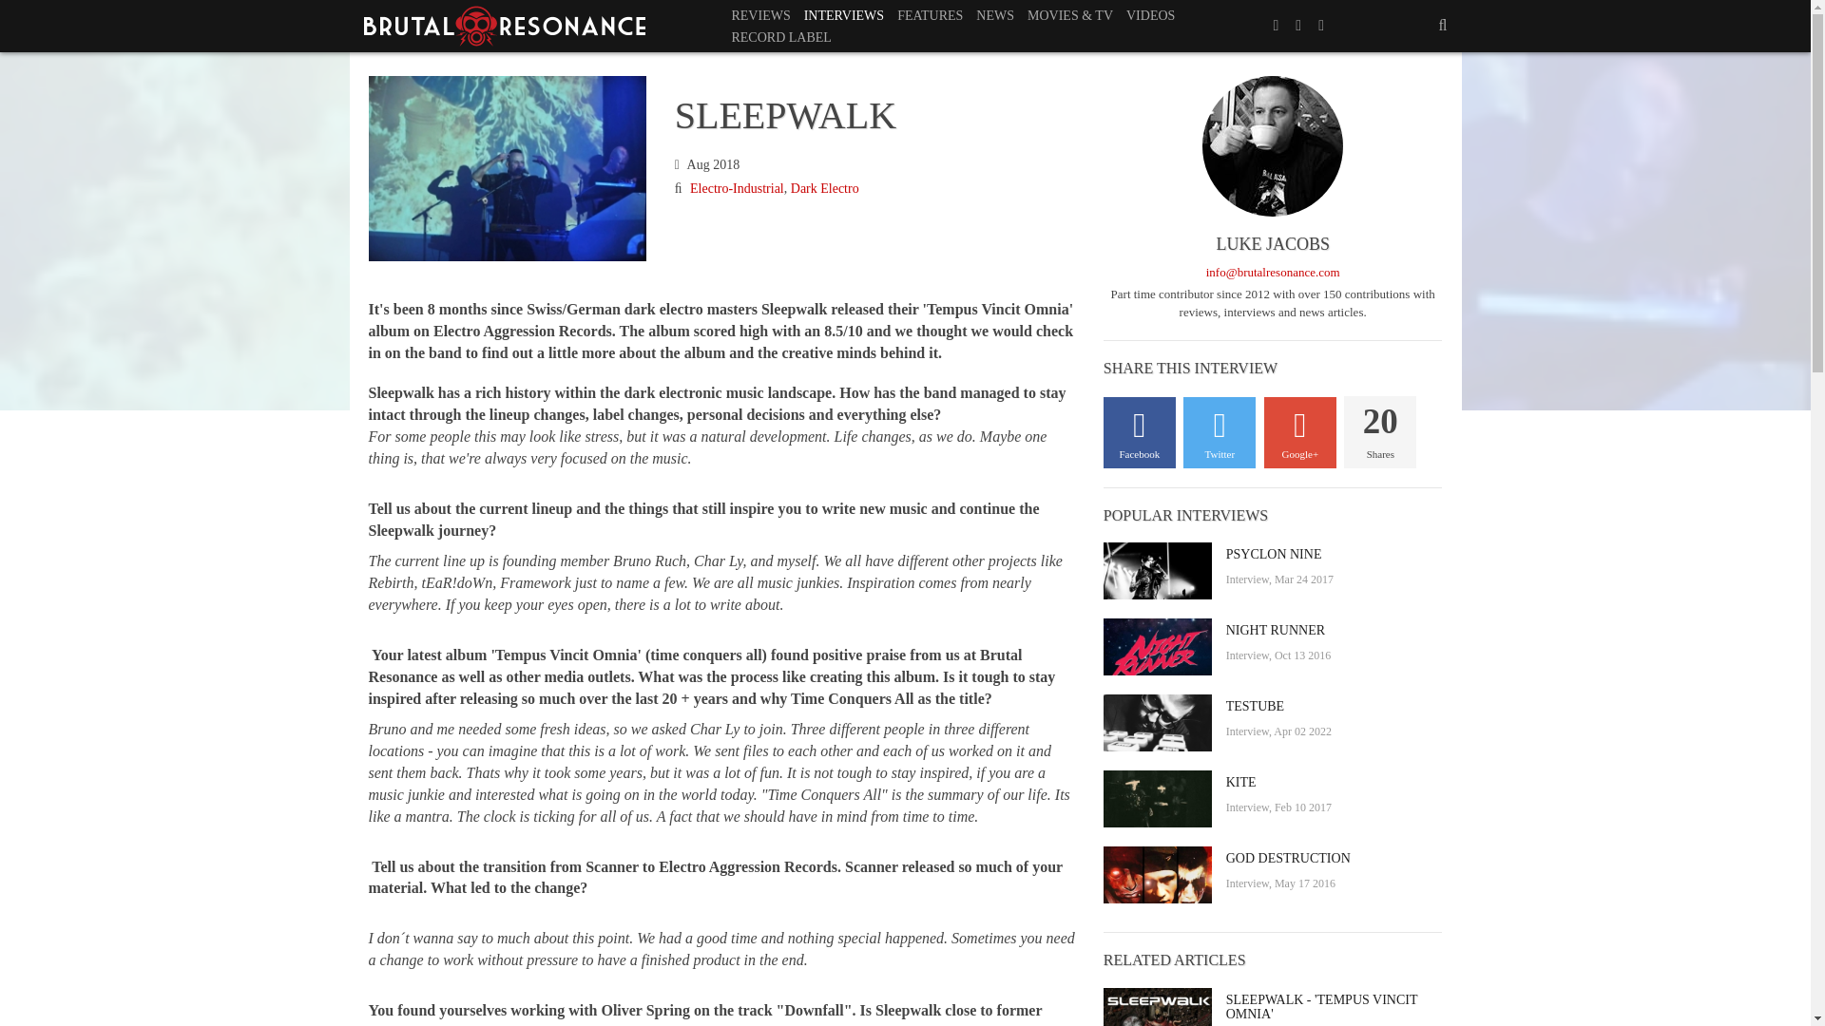  Describe the element at coordinates (1150, 15) in the screenshot. I see `VIDEOS` at that location.